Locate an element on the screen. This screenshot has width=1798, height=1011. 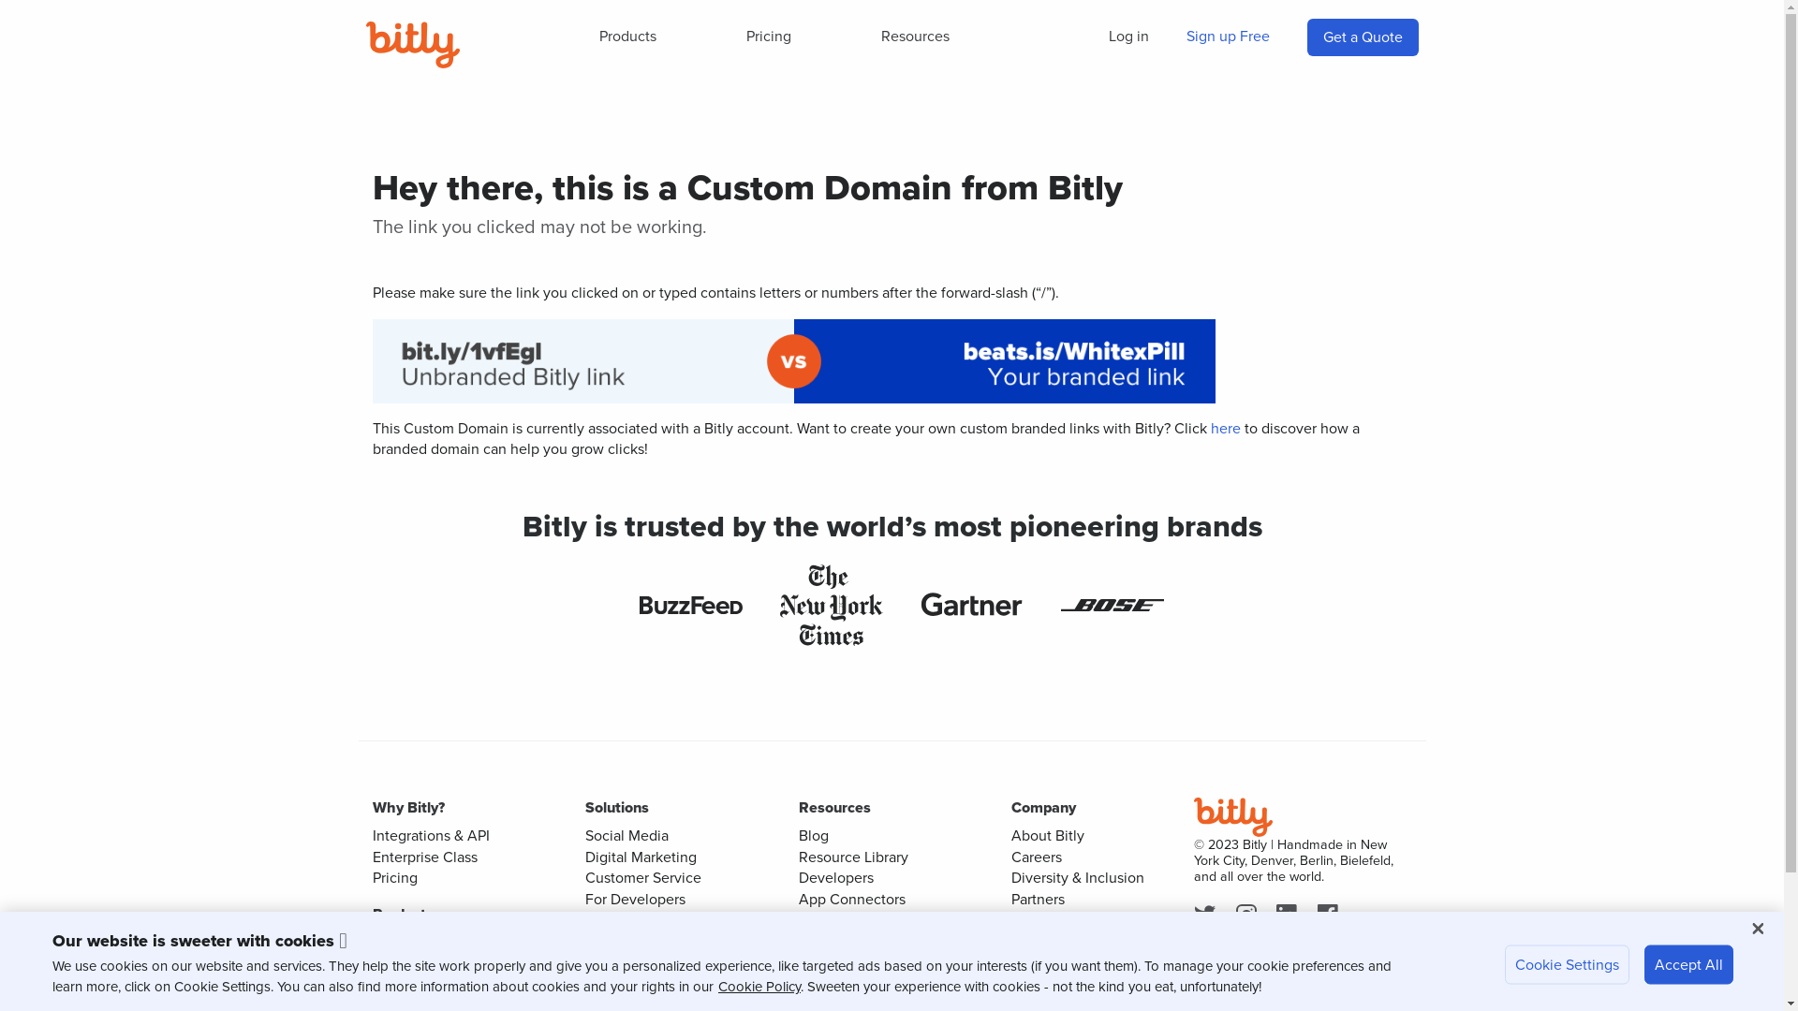
Branded Links is located at coordinates (631, 962).